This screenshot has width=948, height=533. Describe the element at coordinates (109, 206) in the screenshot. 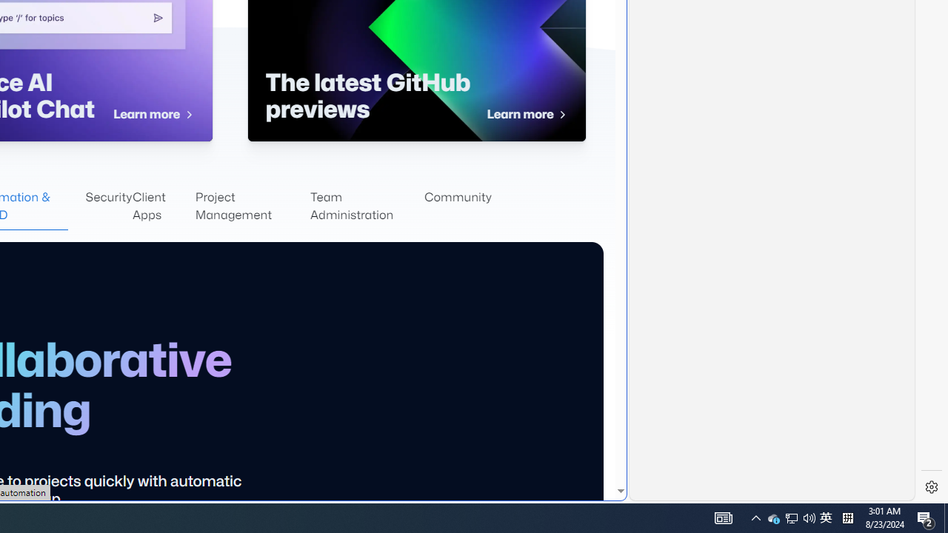

I see `Security` at that location.